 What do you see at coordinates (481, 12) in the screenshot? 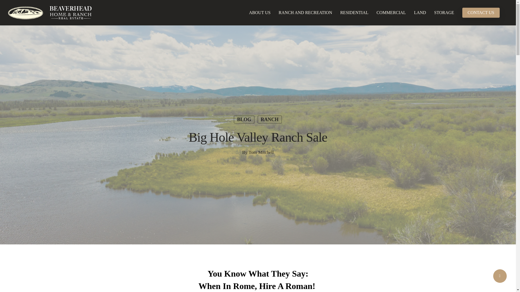
I see `CONTACT US` at bounding box center [481, 12].